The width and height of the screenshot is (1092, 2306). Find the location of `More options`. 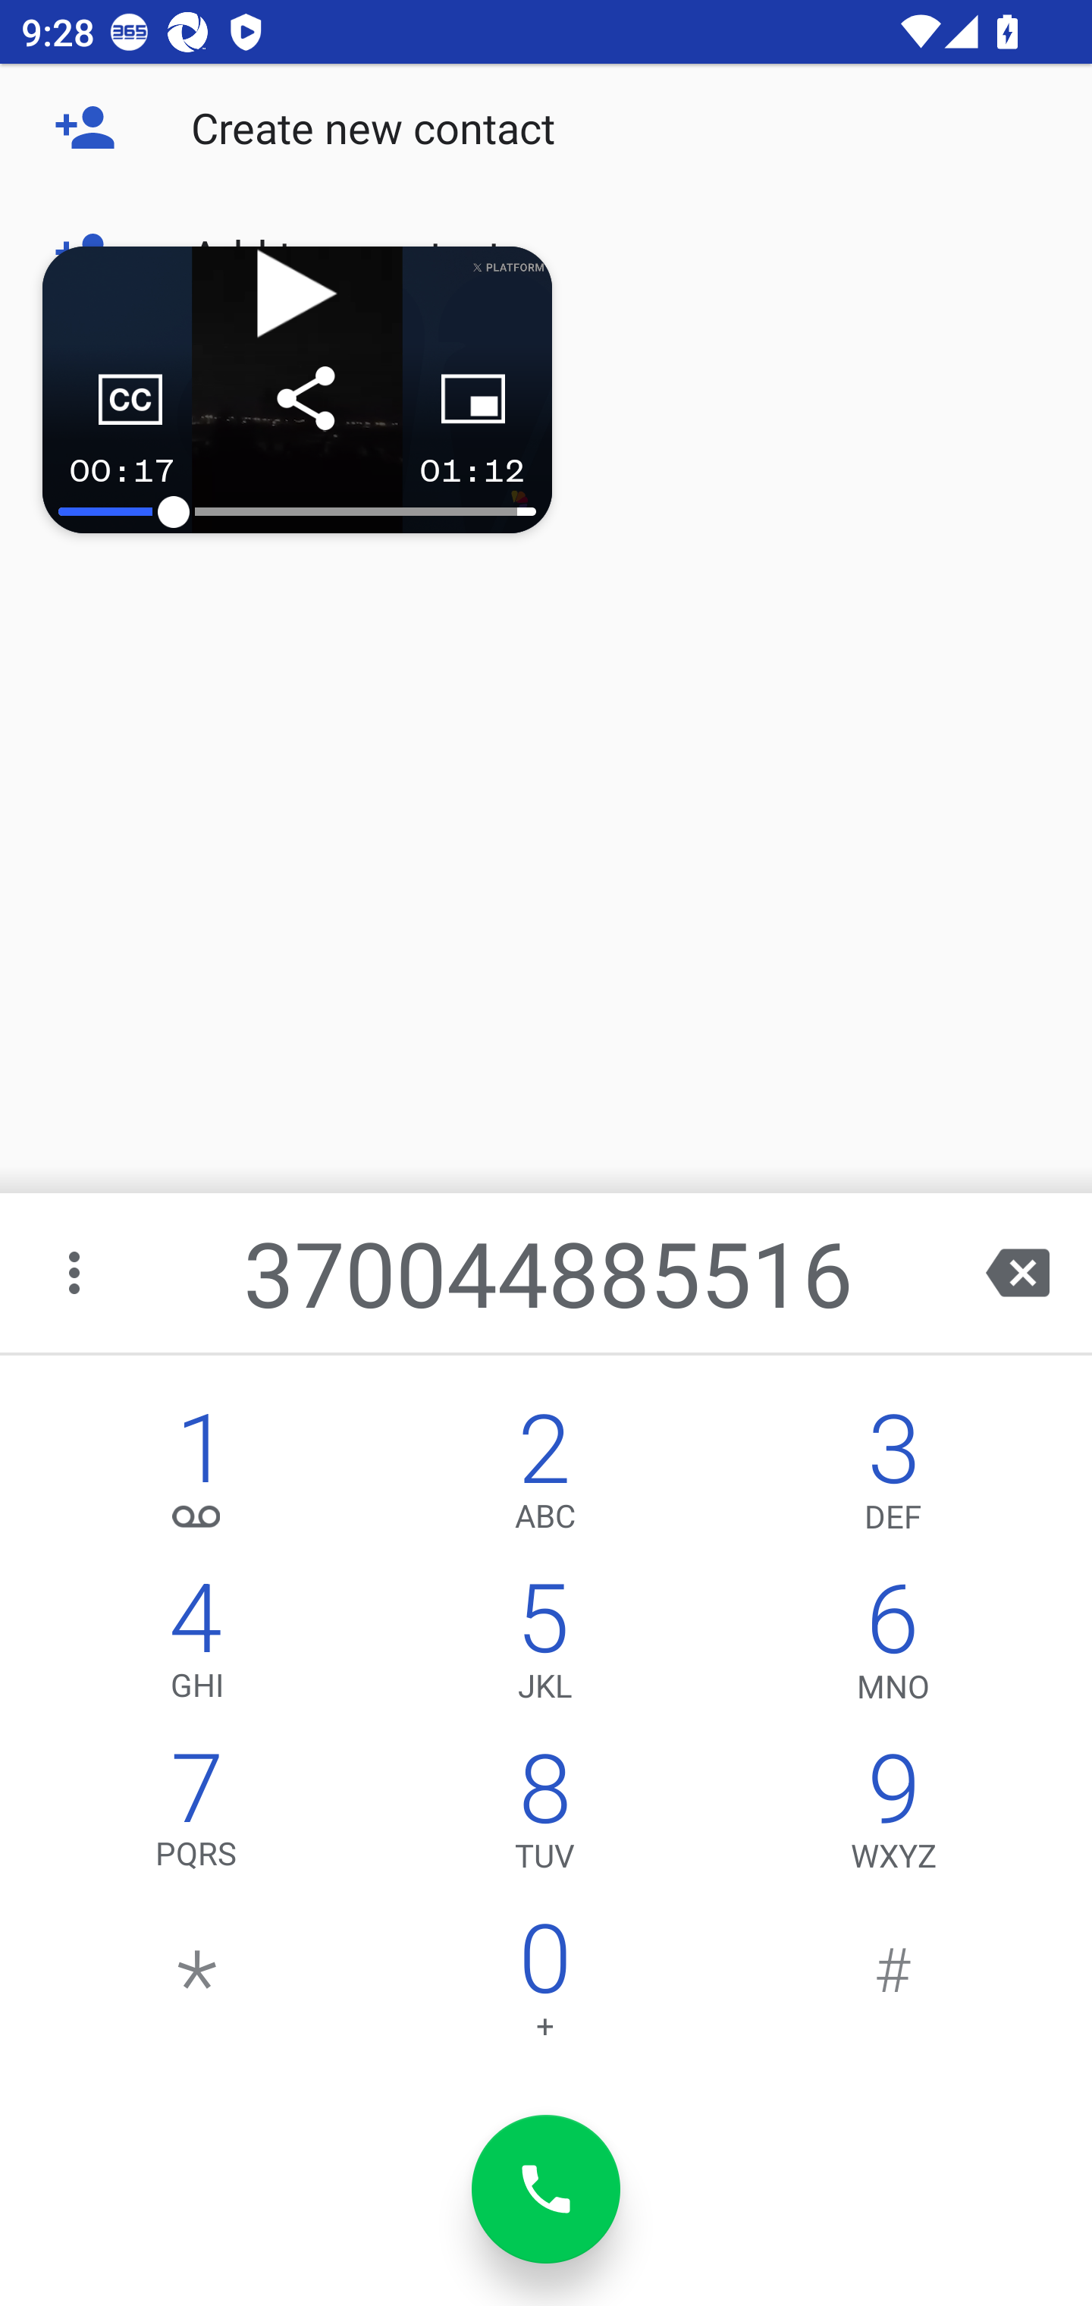

More options is located at coordinates (77, 1273).